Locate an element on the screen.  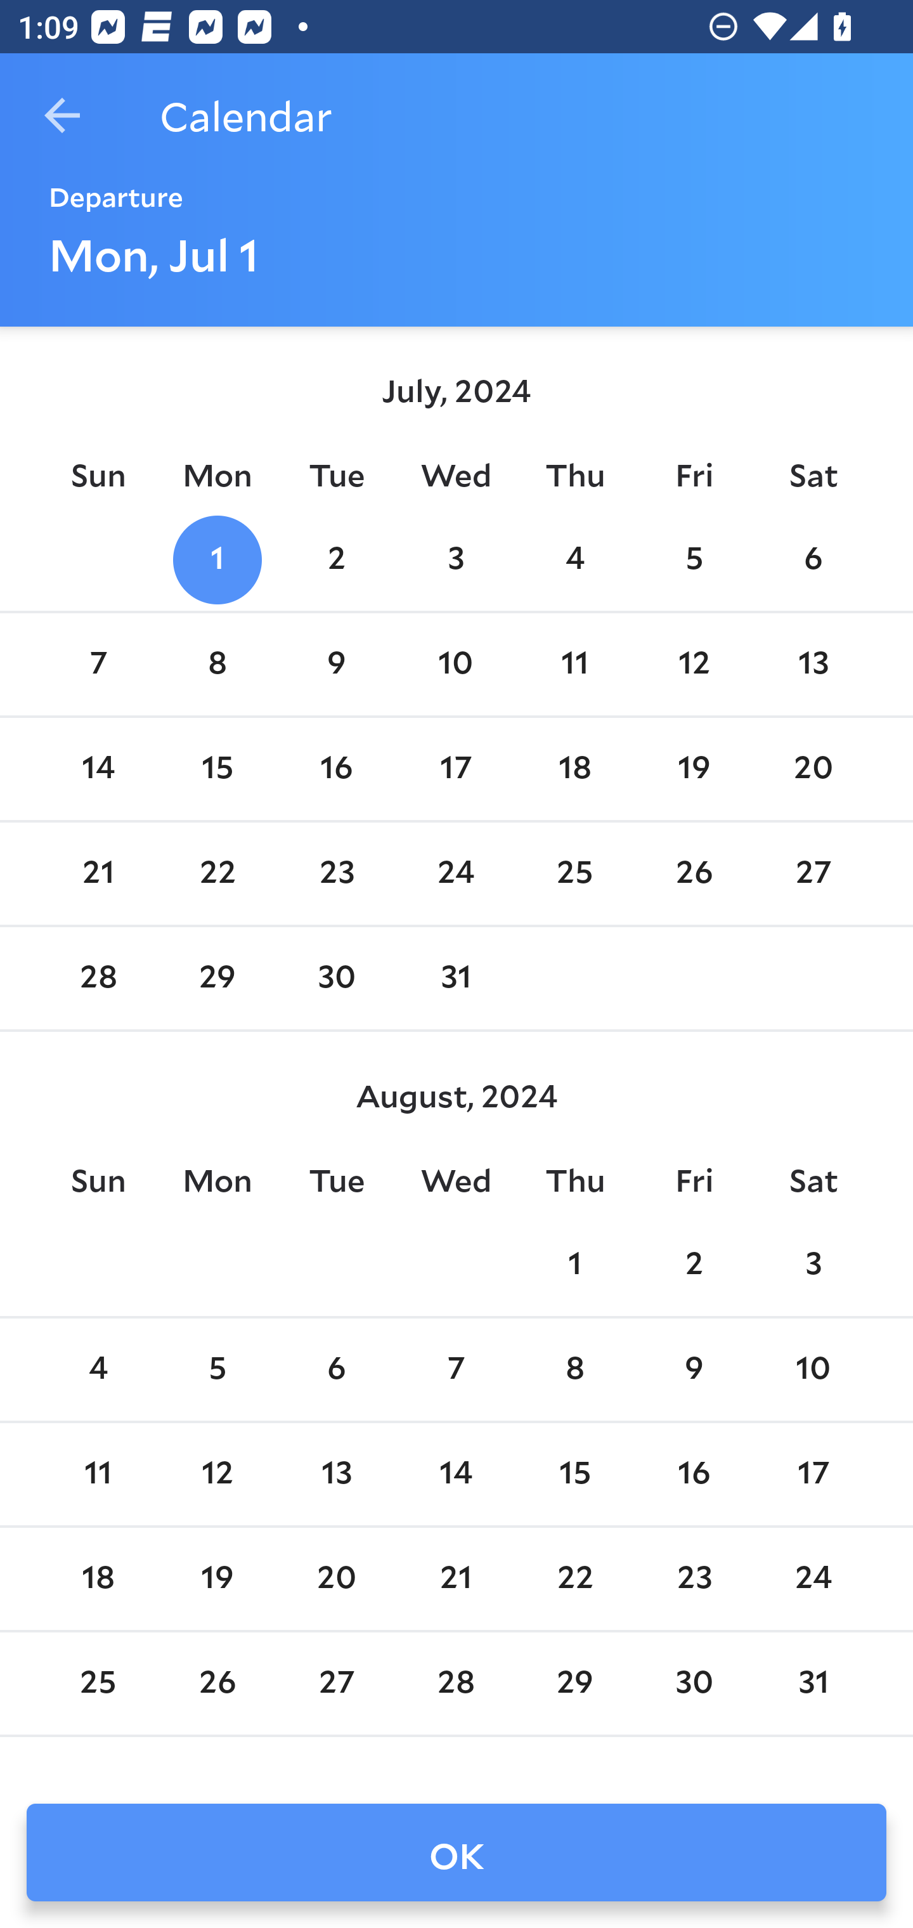
31 is located at coordinates (813, 1683).